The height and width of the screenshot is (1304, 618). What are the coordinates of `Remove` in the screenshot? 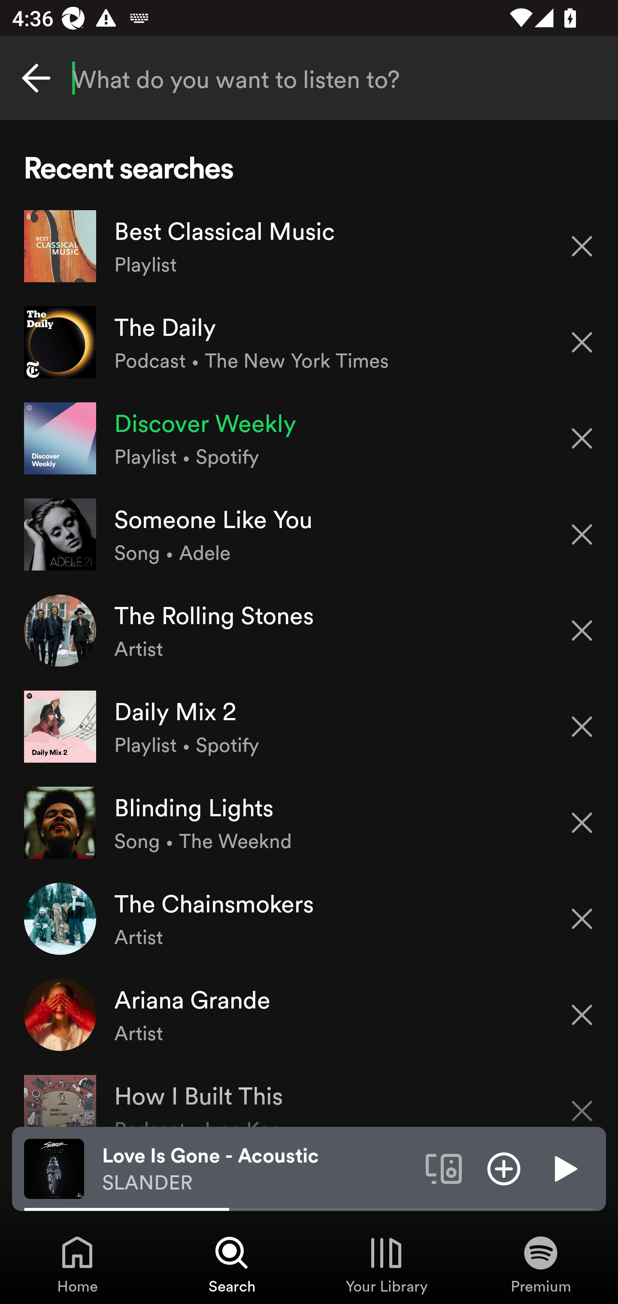 It's located at (582, 245).